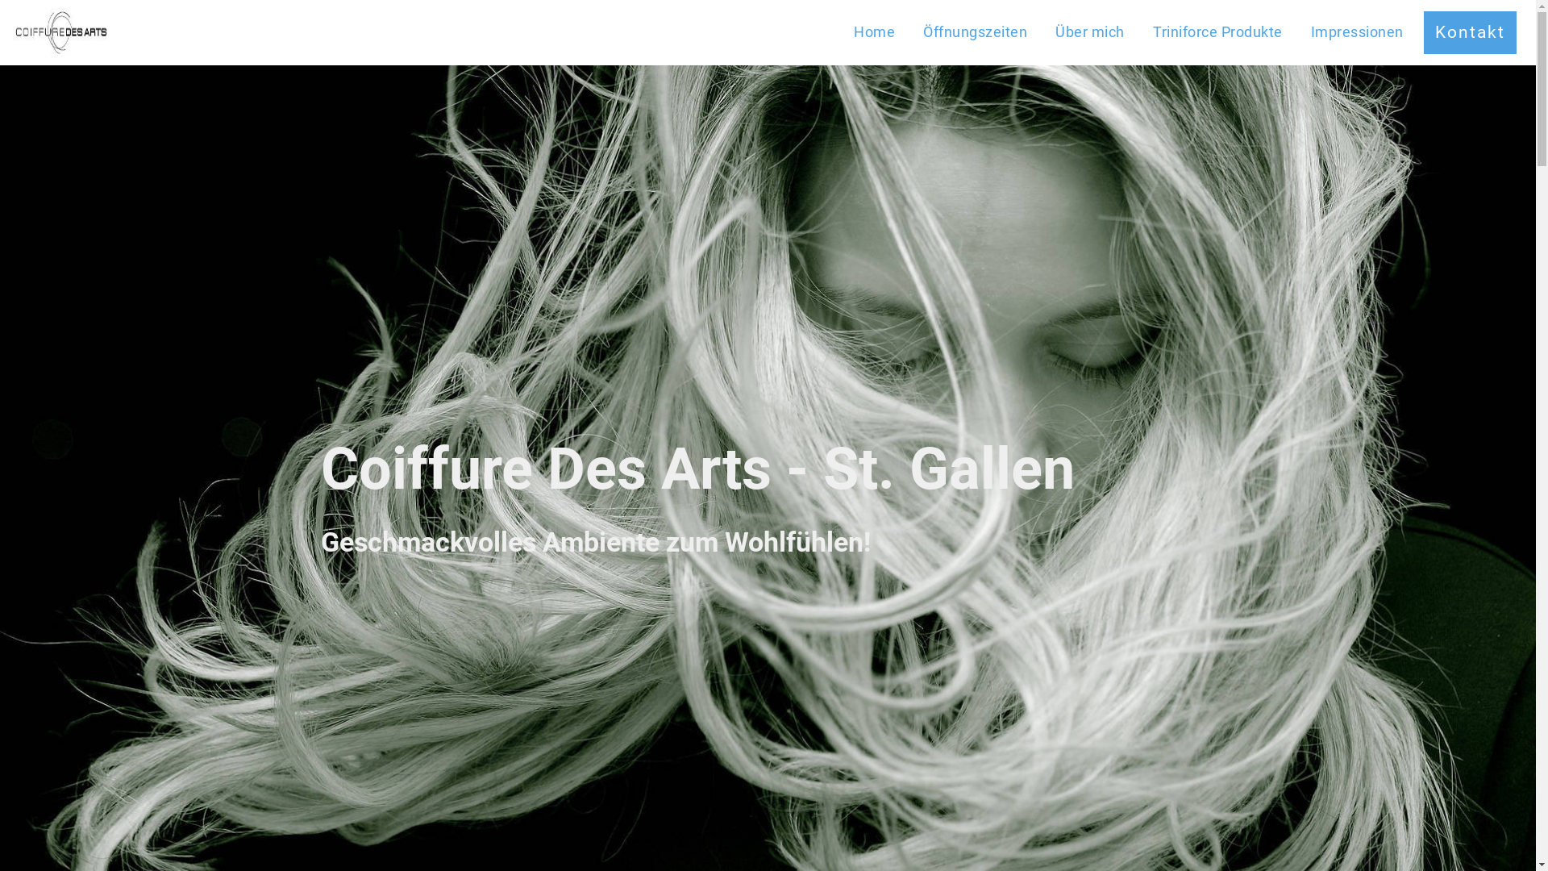 Image resolution: width=1548 pixels, height=871 pixels. What do you see at coordinates (61, 32) in the screenshot?
I see `Coiffure Des Arts St. Gallen` at bounding box center [61, 32].